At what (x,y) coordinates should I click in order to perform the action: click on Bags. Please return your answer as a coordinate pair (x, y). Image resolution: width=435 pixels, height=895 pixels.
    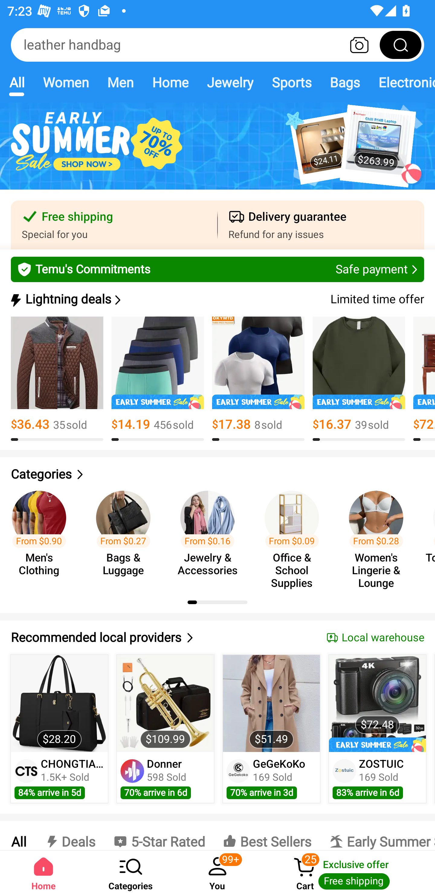
    Looking at the image, I should click on (345, 82).